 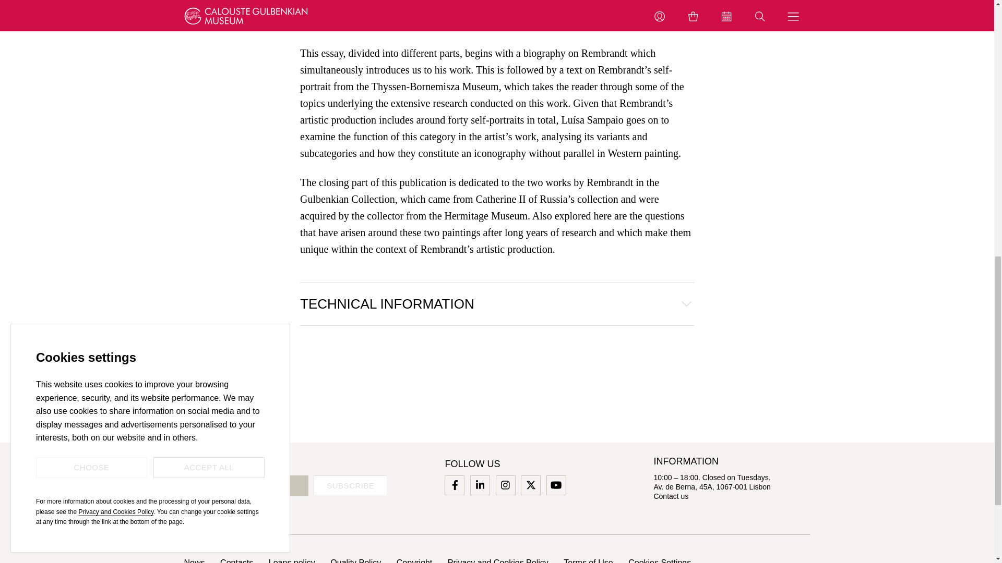 What do you see at coordinates (480, 485) in the screenshot?
I see `LinkedIn` at bounding box center [480, 485].